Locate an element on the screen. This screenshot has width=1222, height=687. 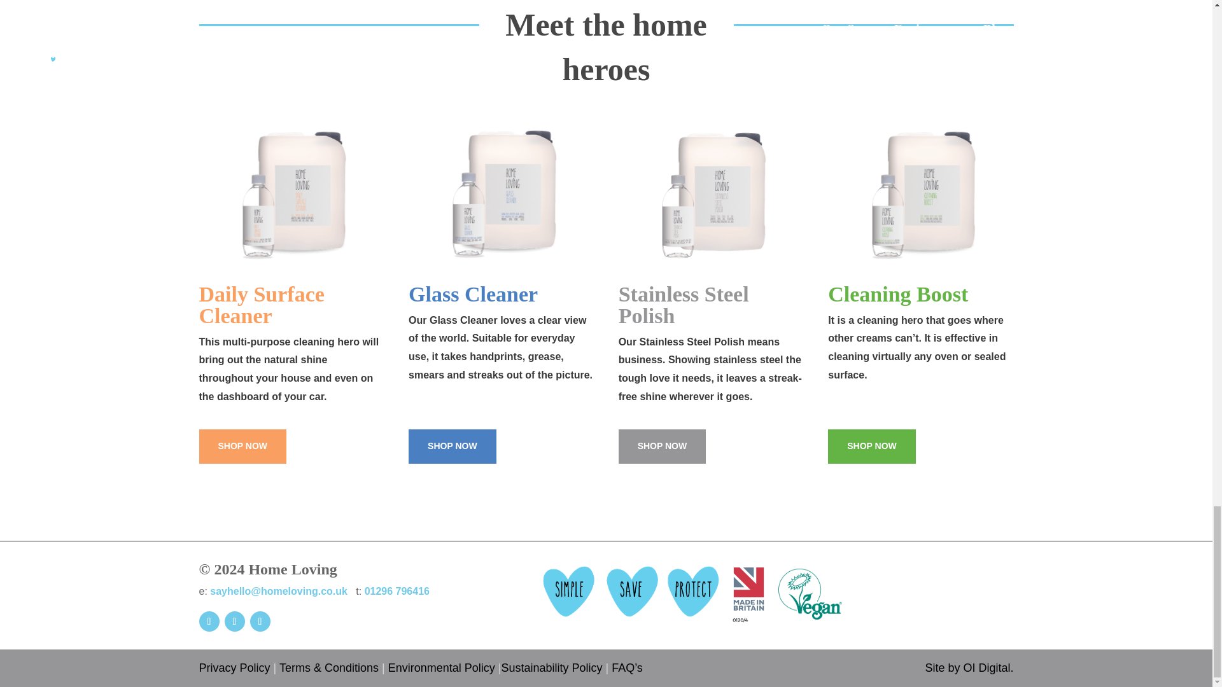
Follow on Twitter is located at coordinates (260, 621).